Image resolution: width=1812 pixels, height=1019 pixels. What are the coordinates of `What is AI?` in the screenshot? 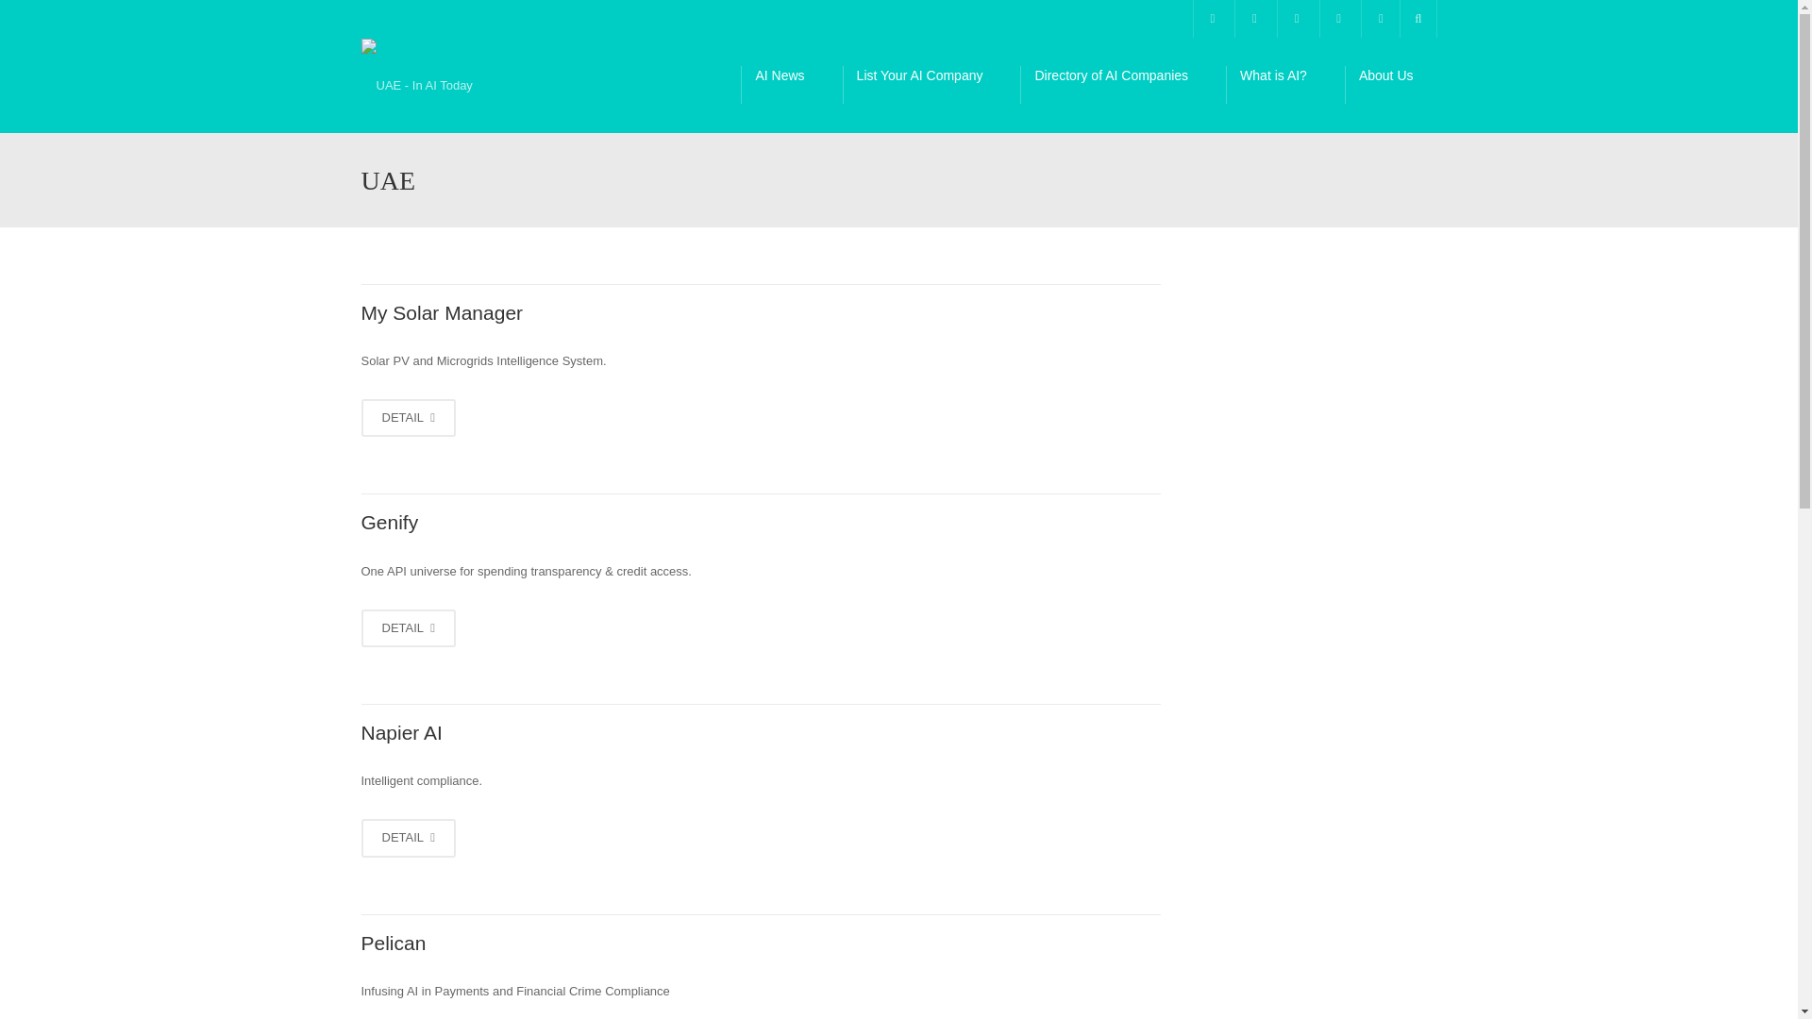 It's located at (1285, 85).